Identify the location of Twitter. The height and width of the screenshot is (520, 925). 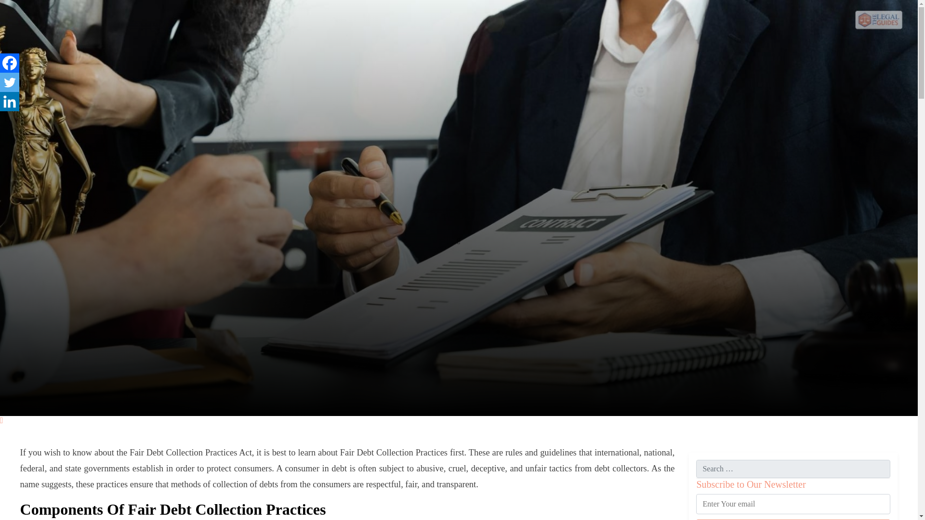
(10, 82).